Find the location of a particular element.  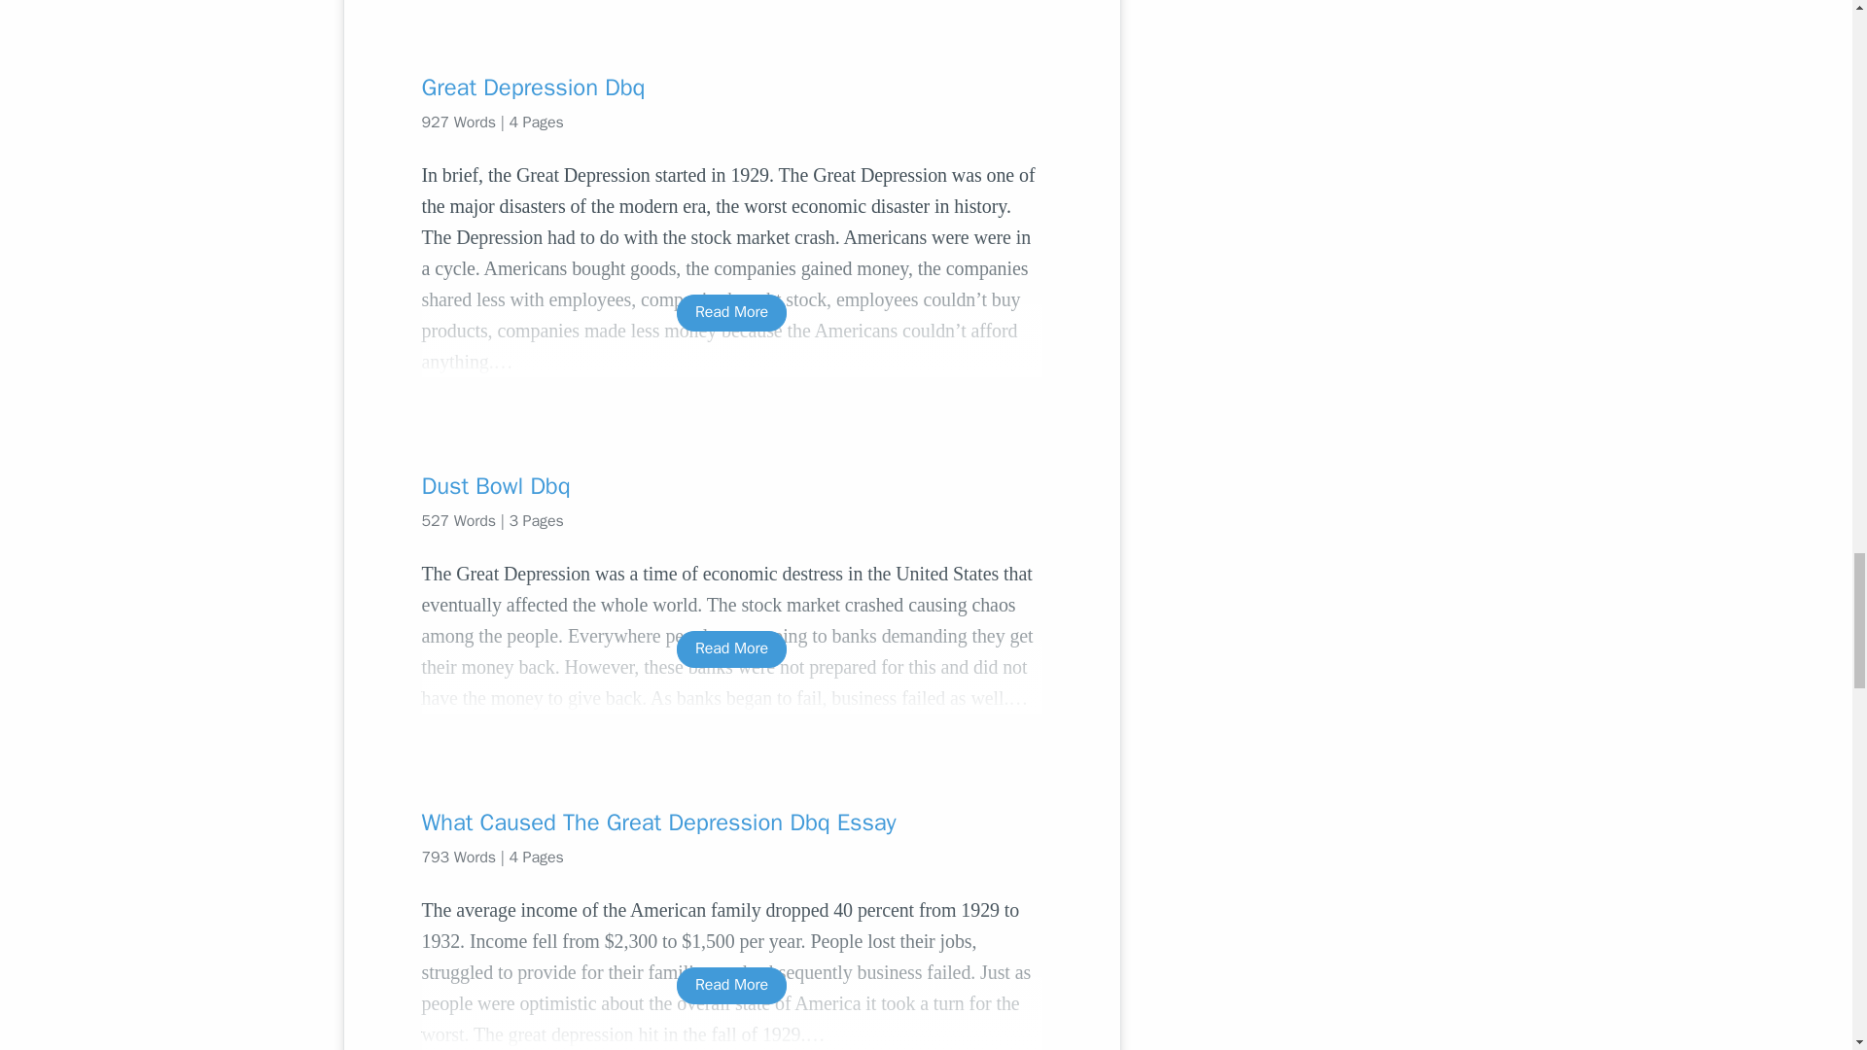

What Caused The Great Depression Dbq Essay is located at coordinates (731, 822).